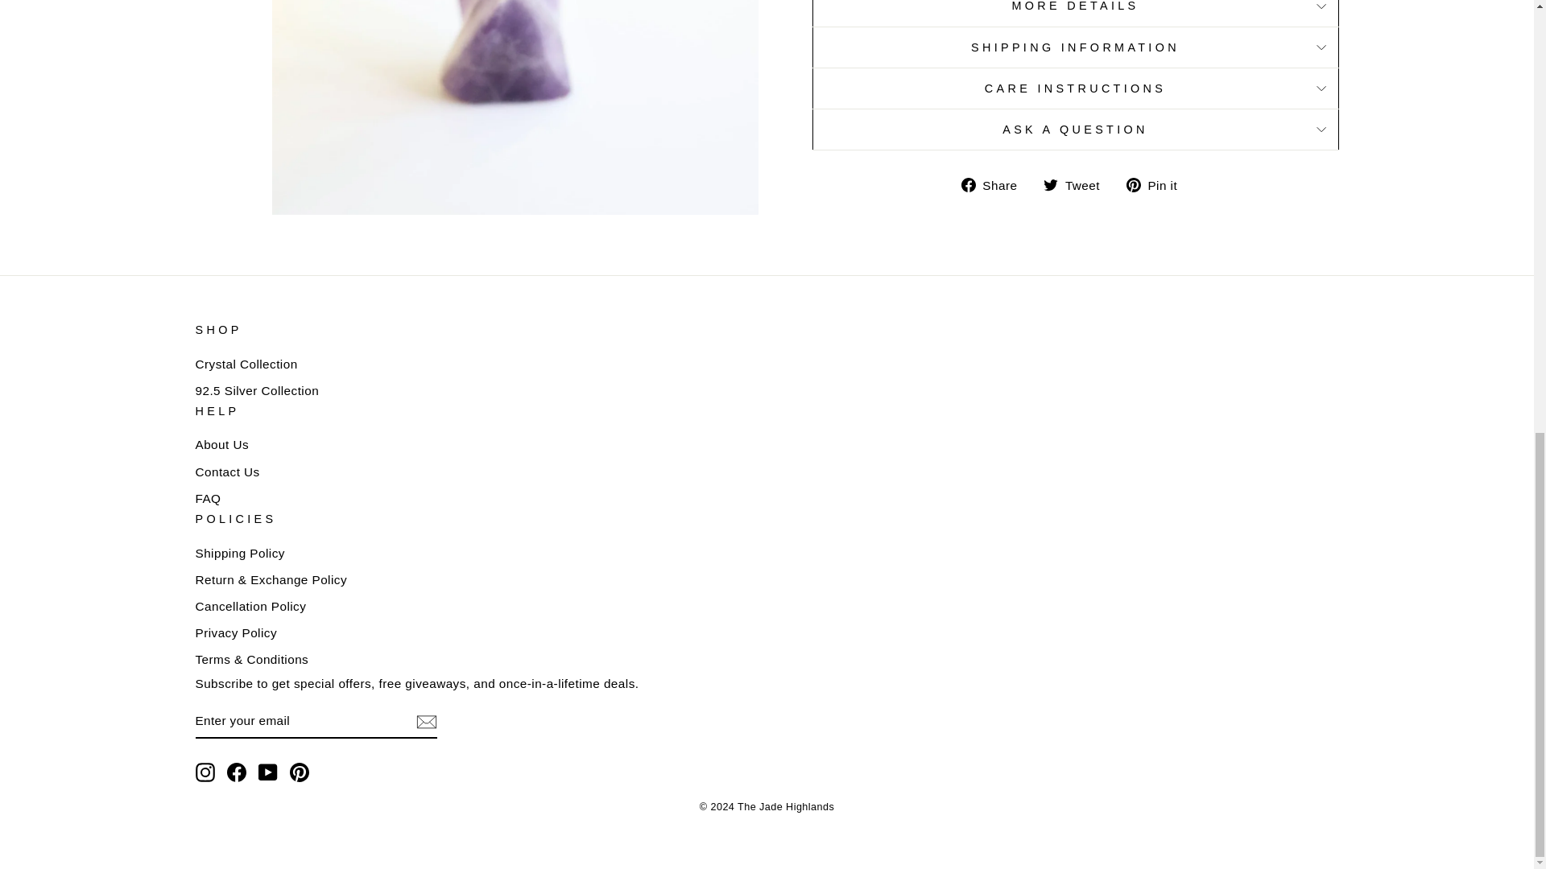 The width and height of the screenshot is (1546, 869). I want to click on Share on Facebook, so click(995, 184).